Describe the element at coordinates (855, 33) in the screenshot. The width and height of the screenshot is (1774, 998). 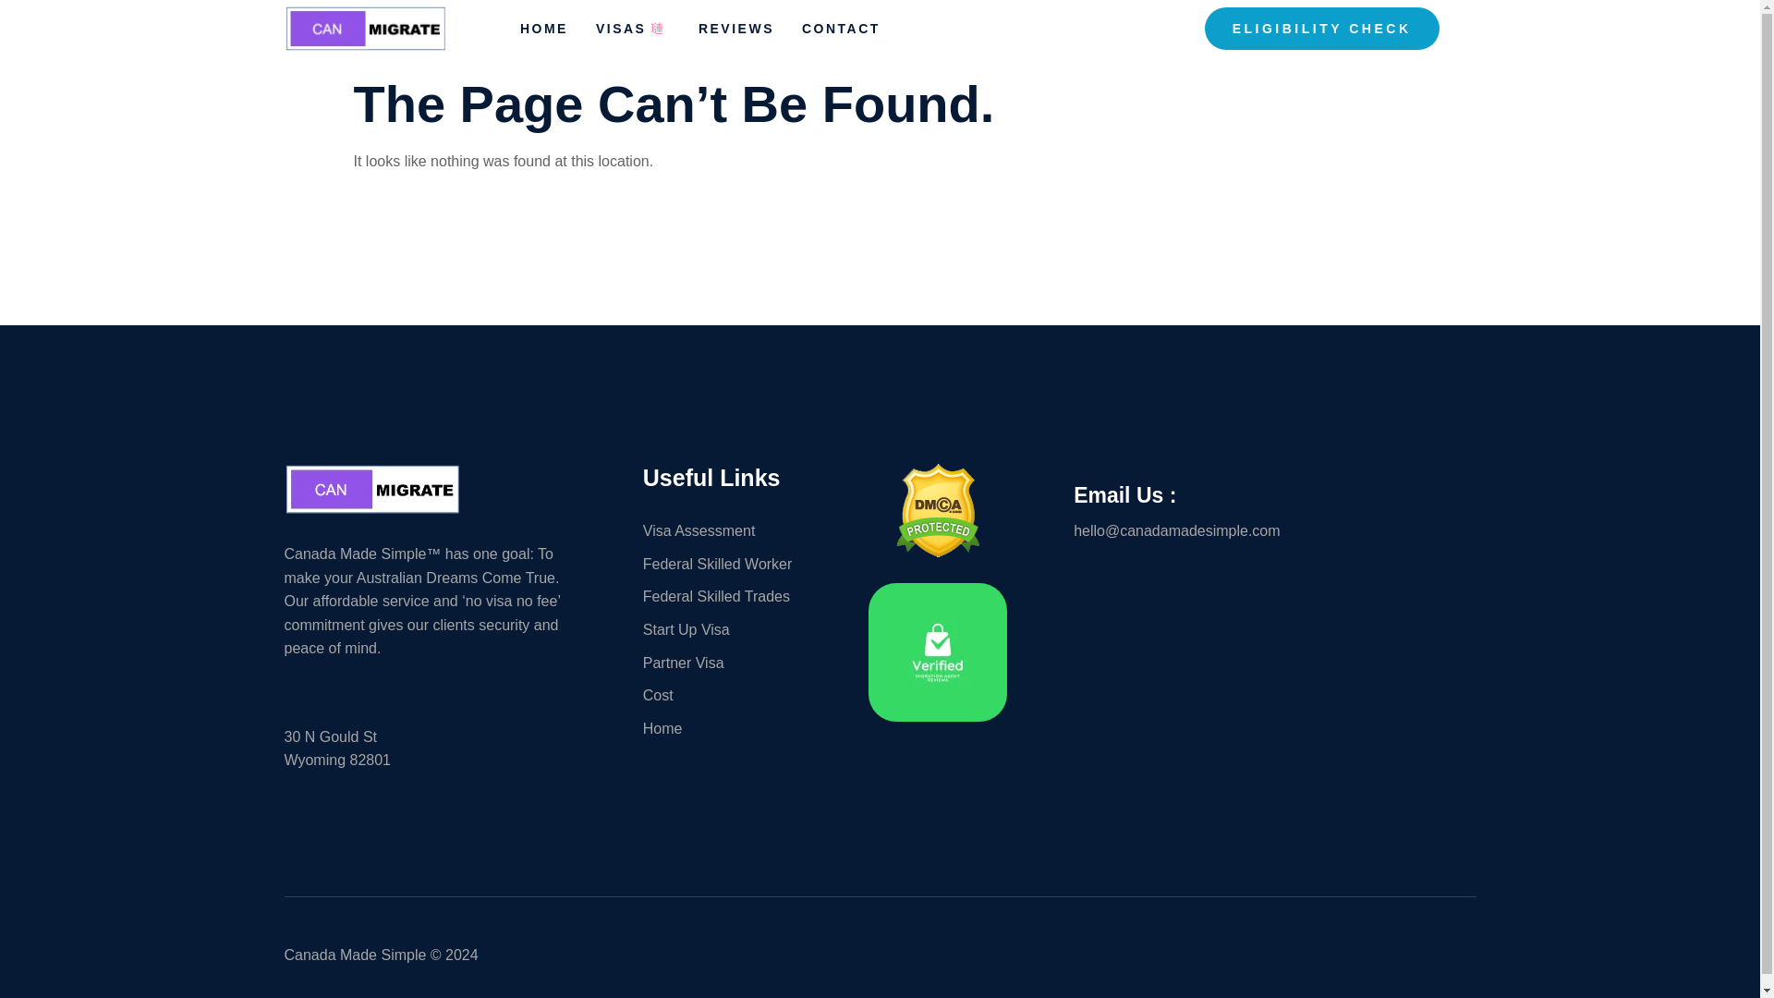
I see `CONTACT` at that location.